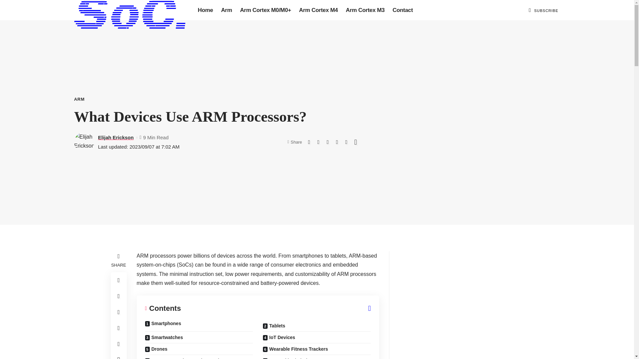 This screenshot has height=359, width=639. What do you see at coordinates (226, 10) in the screenshot?
I see `Arm` at bounding box center [226, 10].